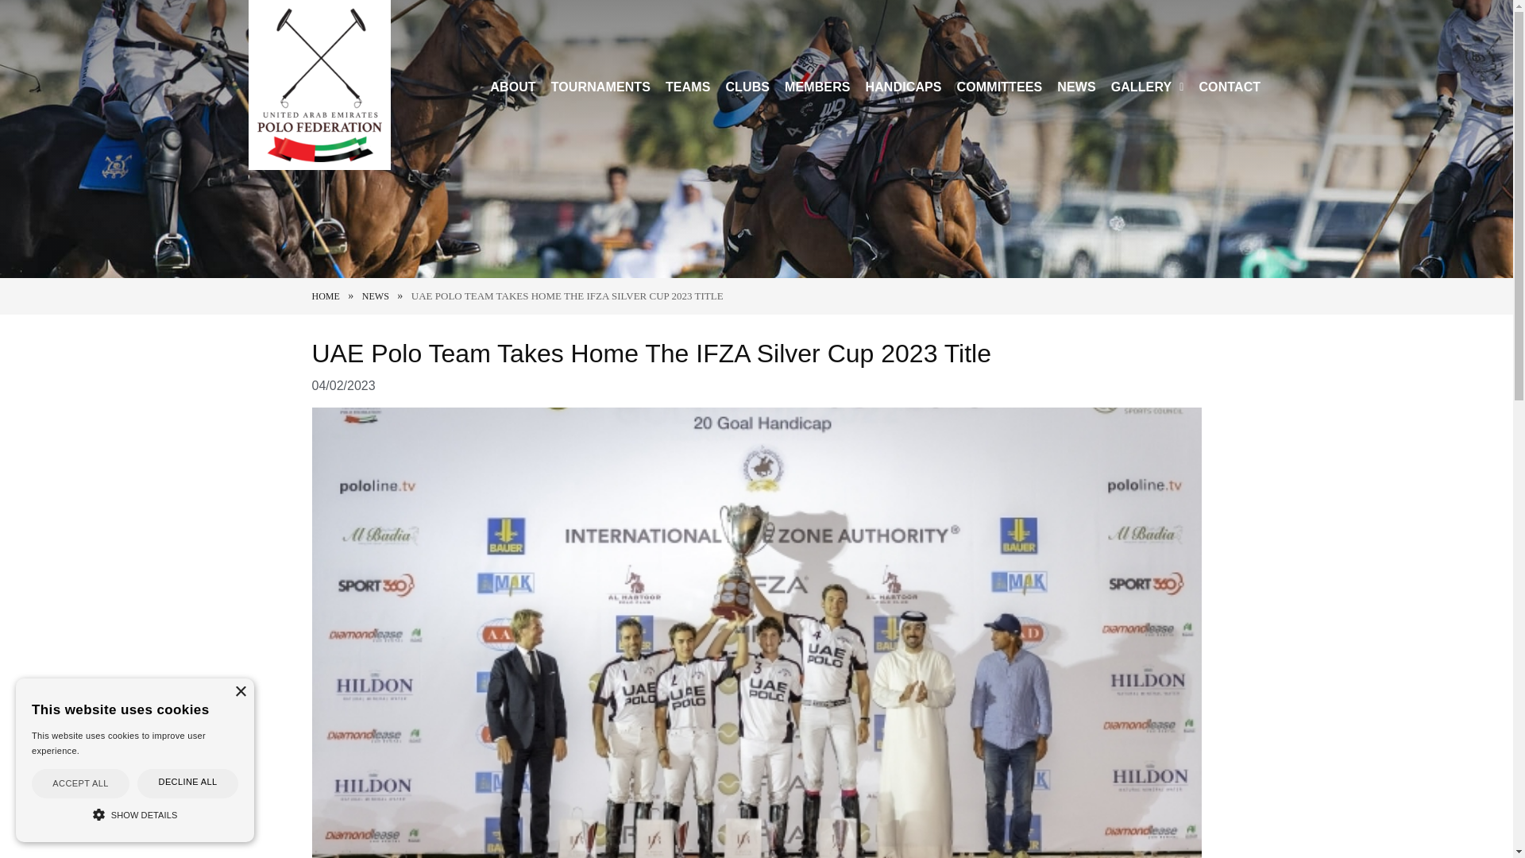 The height and width of the screenshot is (858, 1525). I want to click on CLUBS, so click(747, 87).